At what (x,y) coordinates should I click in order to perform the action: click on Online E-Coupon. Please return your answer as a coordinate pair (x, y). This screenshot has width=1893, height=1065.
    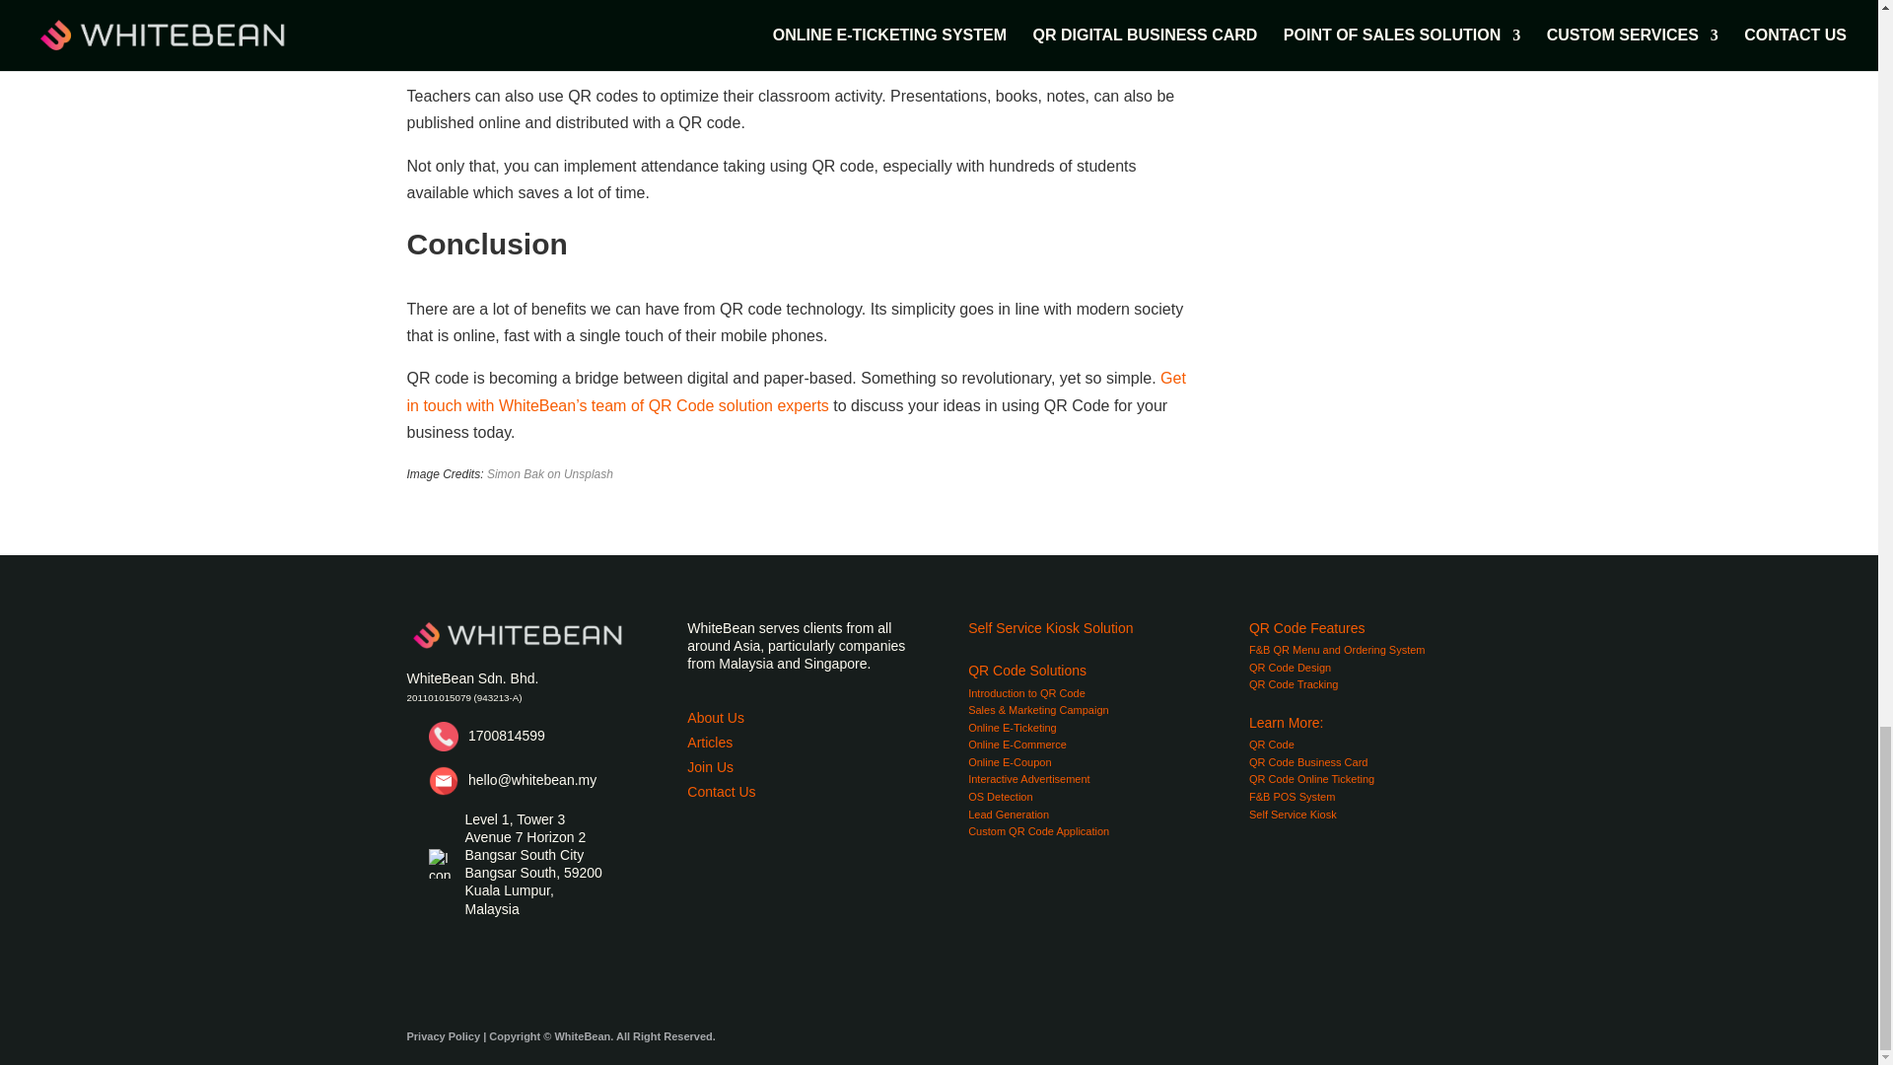
    Looking at the image, I should click on (1009, 761).